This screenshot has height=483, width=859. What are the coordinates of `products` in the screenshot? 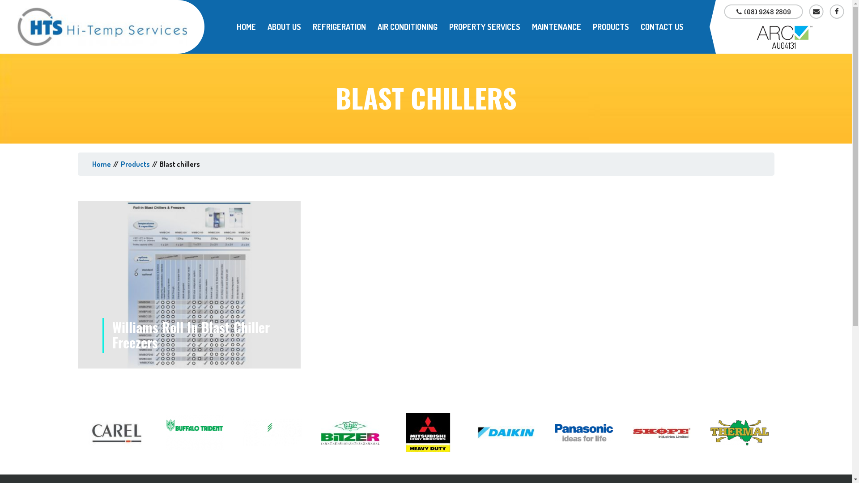 It's located at (135, 164).